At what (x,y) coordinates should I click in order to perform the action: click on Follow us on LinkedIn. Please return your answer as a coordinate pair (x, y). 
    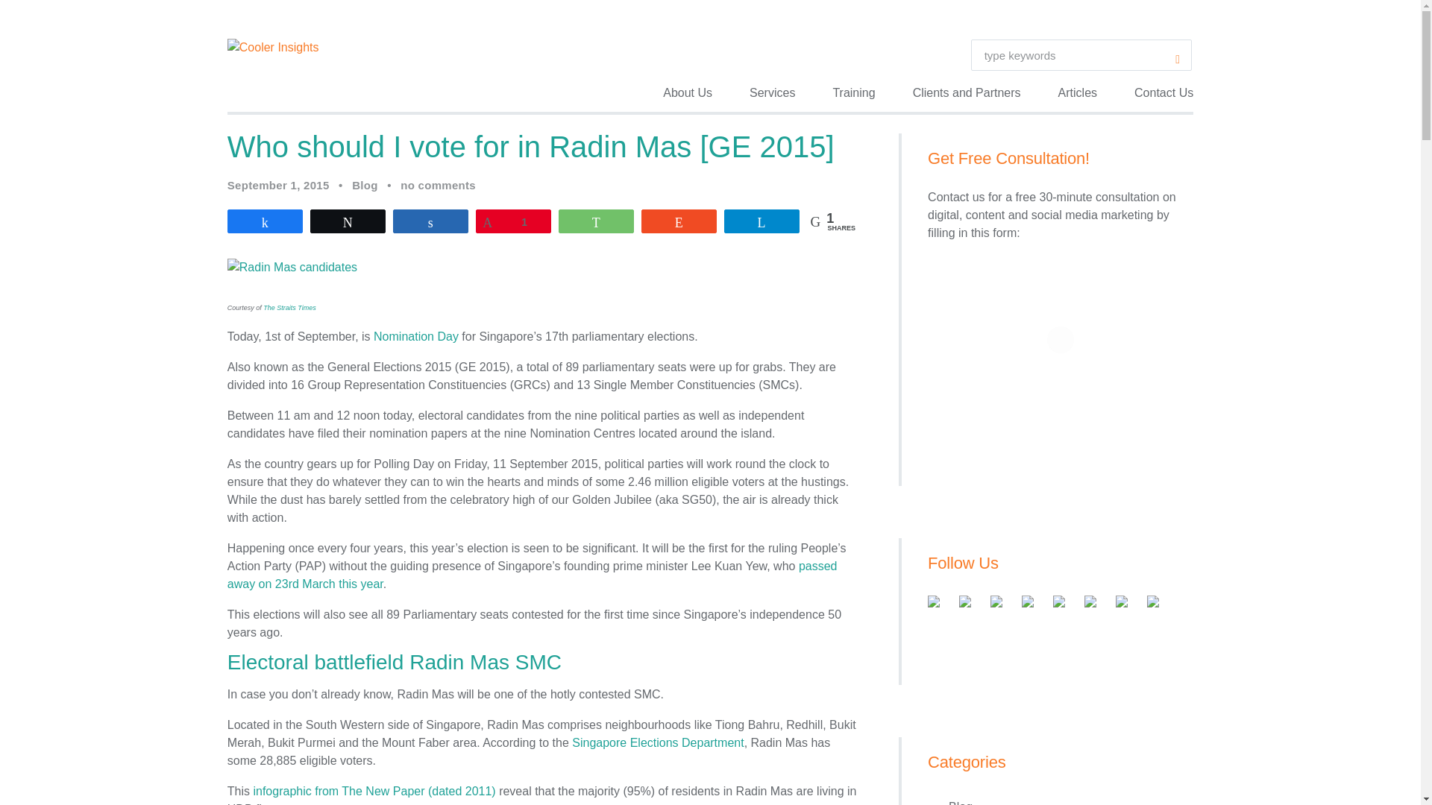
    Looking at the image, I should click on (1028, 602).